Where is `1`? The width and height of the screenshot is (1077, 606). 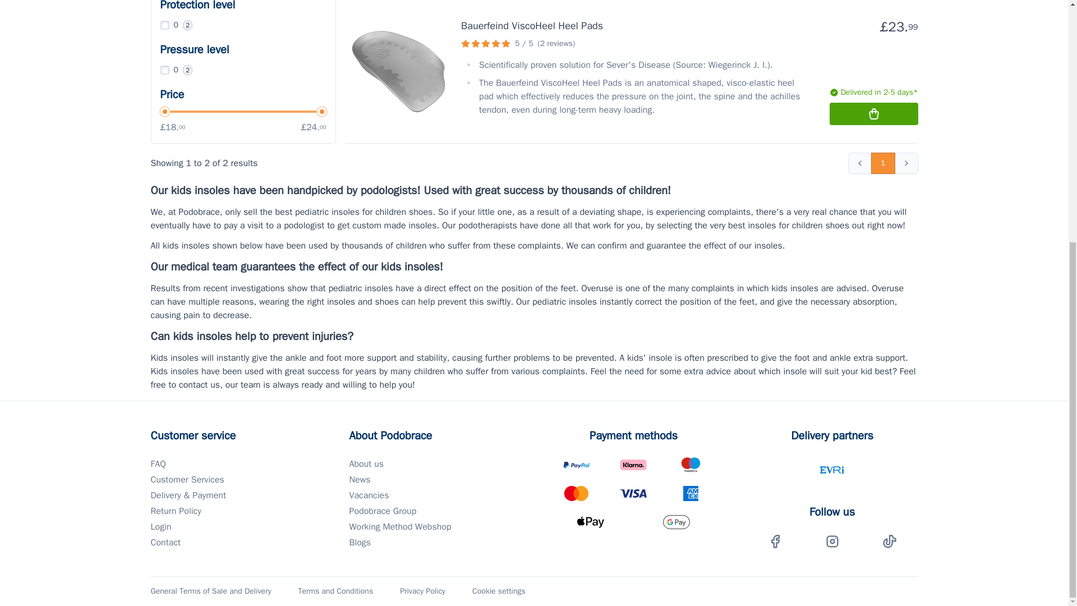
1 is located at coordinates (883, 163).